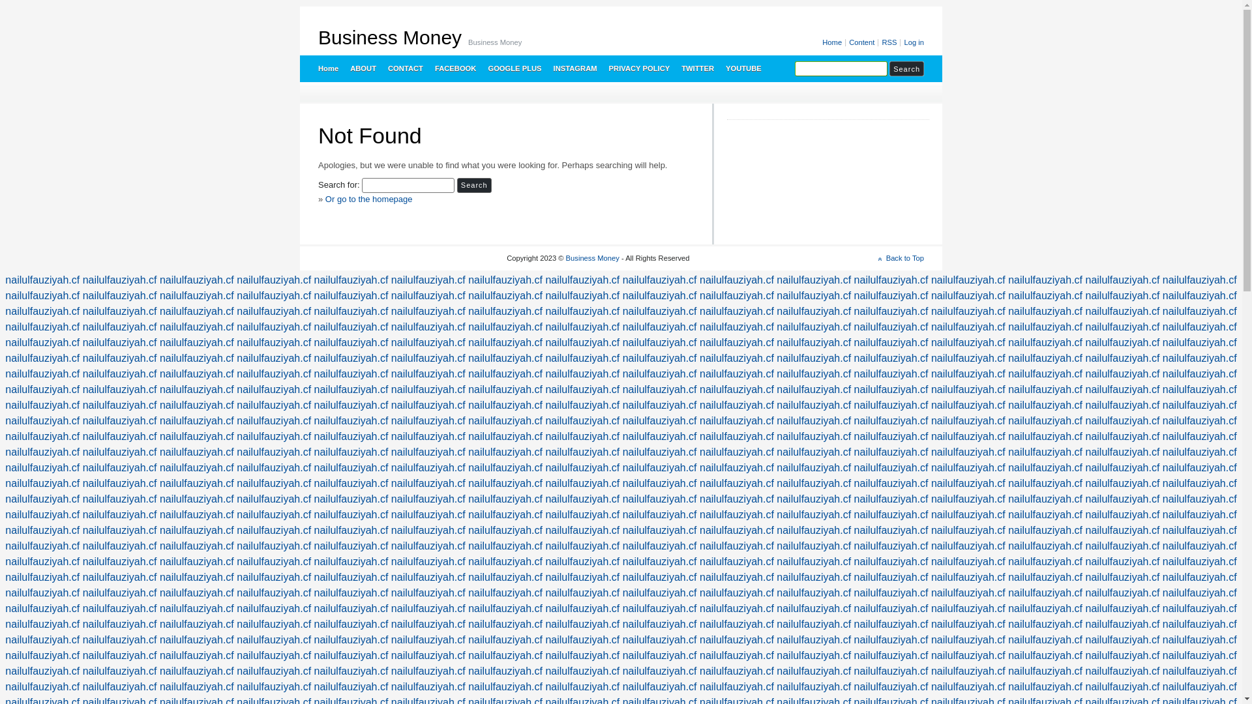  I want to click on nailulfauziyah.cf, so click(814, 687).